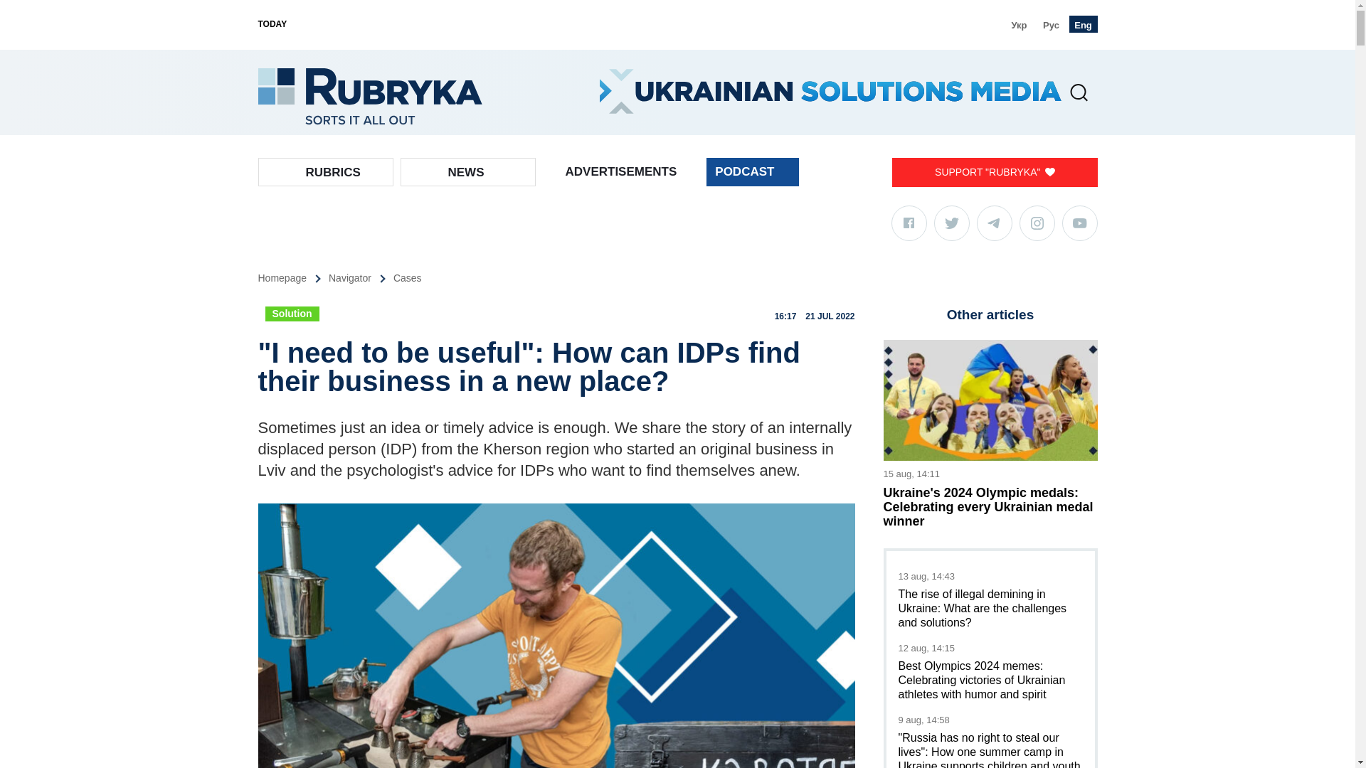  What do you see at coordinates (753, 172) in the screenshot?
I see `PODCAST` at bounding box center [753, 172].